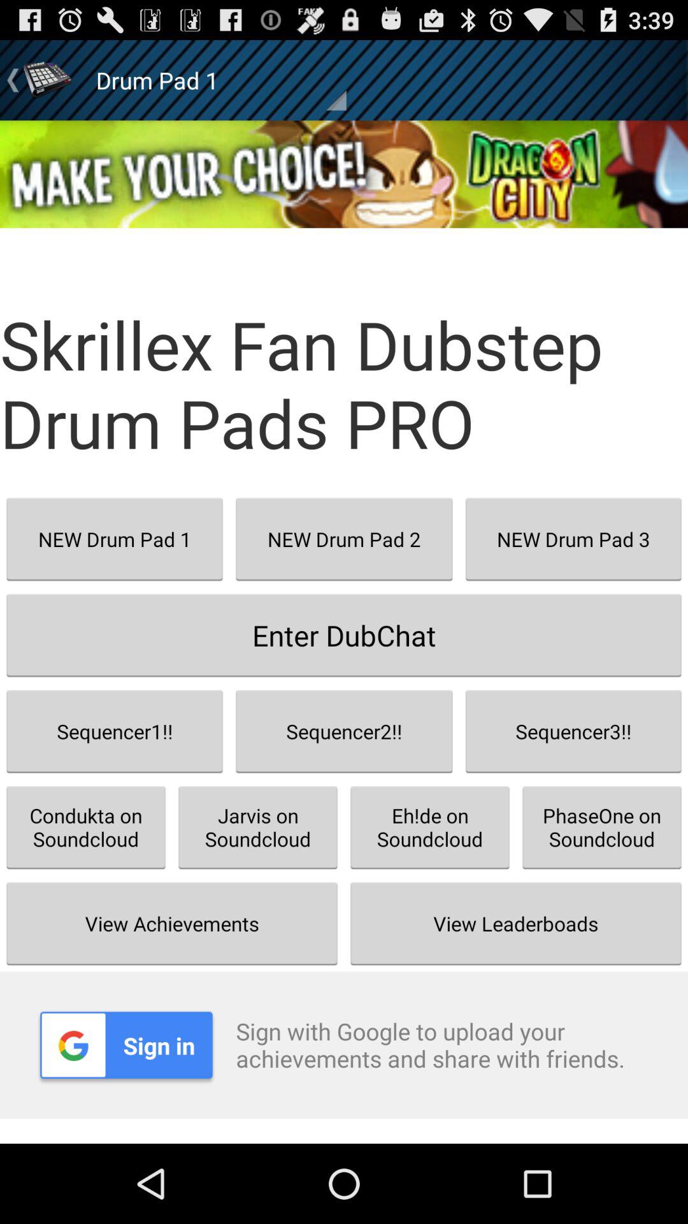 The image size is (688, 1224). I want to click on open button below the sequencer2!! button, so click(430, 827).